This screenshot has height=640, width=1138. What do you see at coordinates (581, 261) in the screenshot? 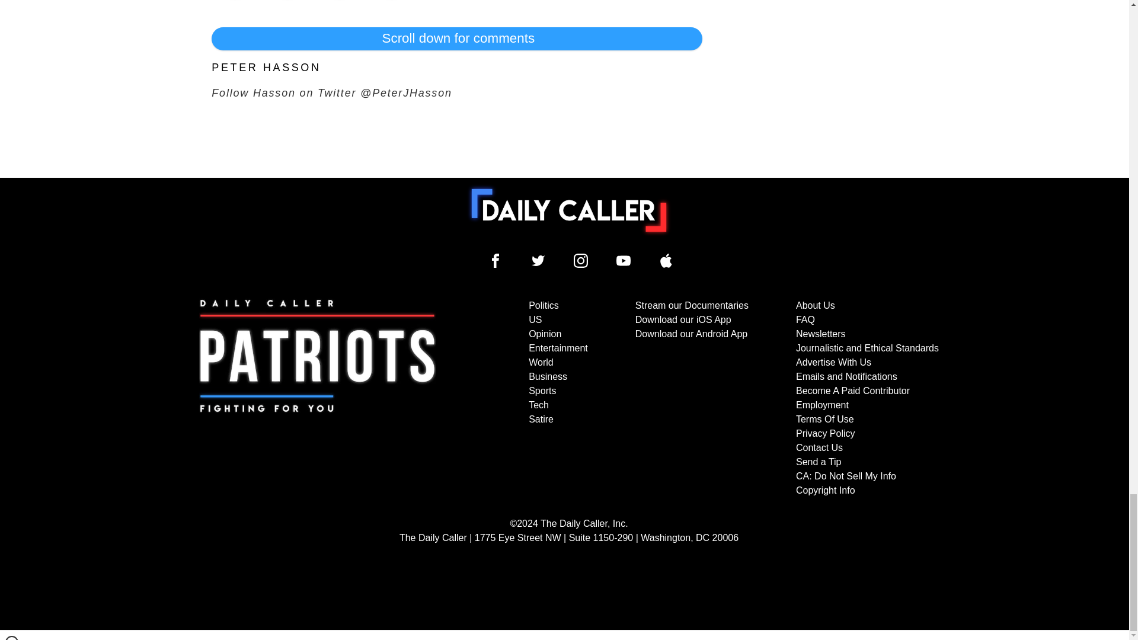
I see `Daily Caller Instagram` at bounding box center [581, 261].